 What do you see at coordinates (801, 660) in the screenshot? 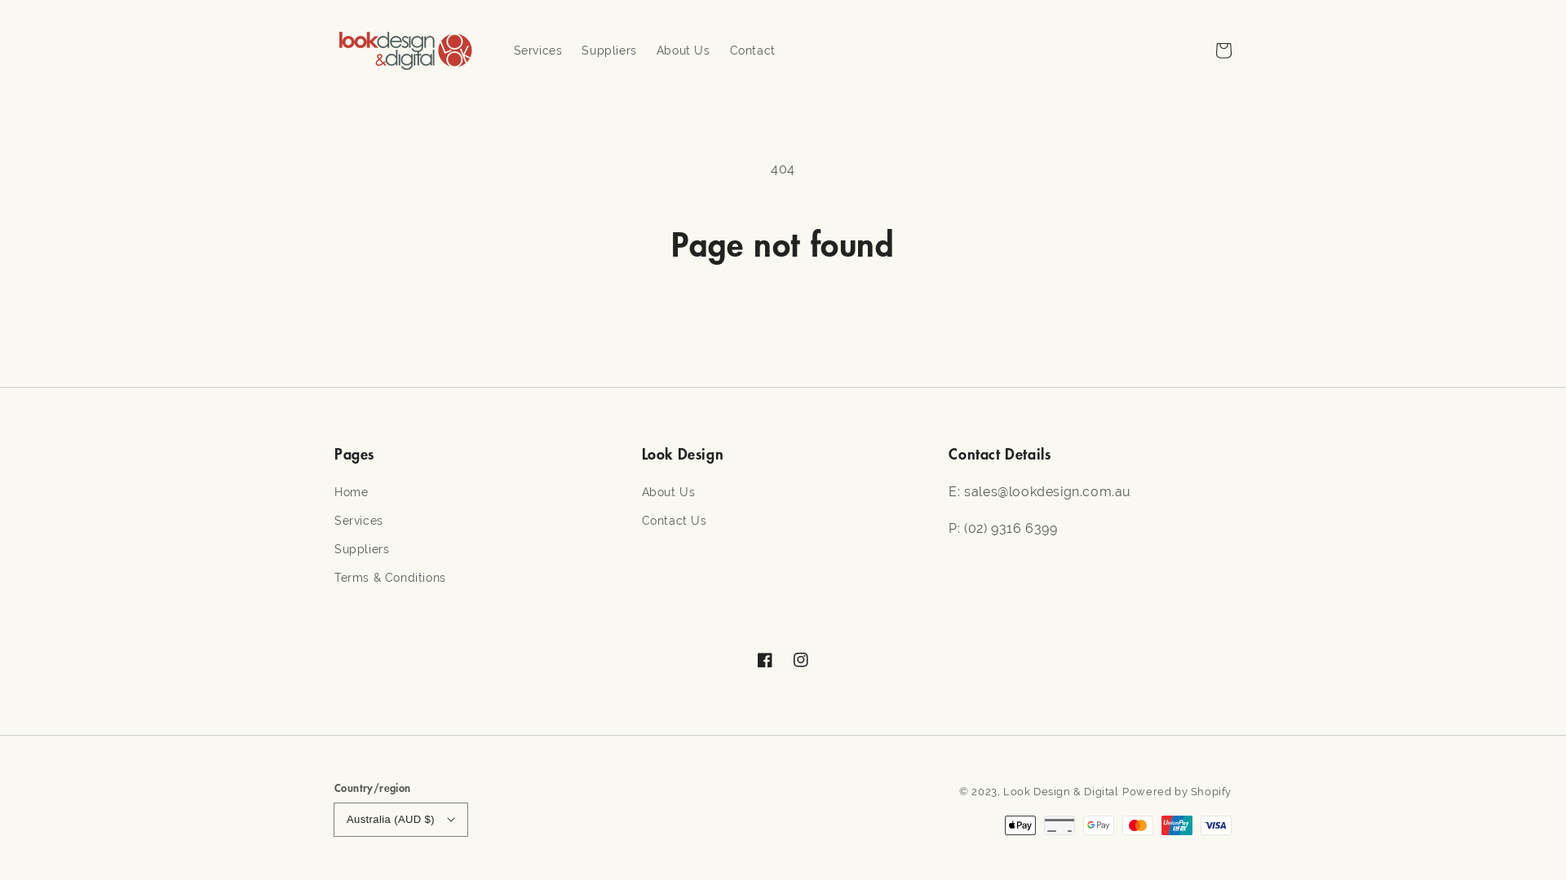
I see `Instagram` at bounding box center [801, 660].